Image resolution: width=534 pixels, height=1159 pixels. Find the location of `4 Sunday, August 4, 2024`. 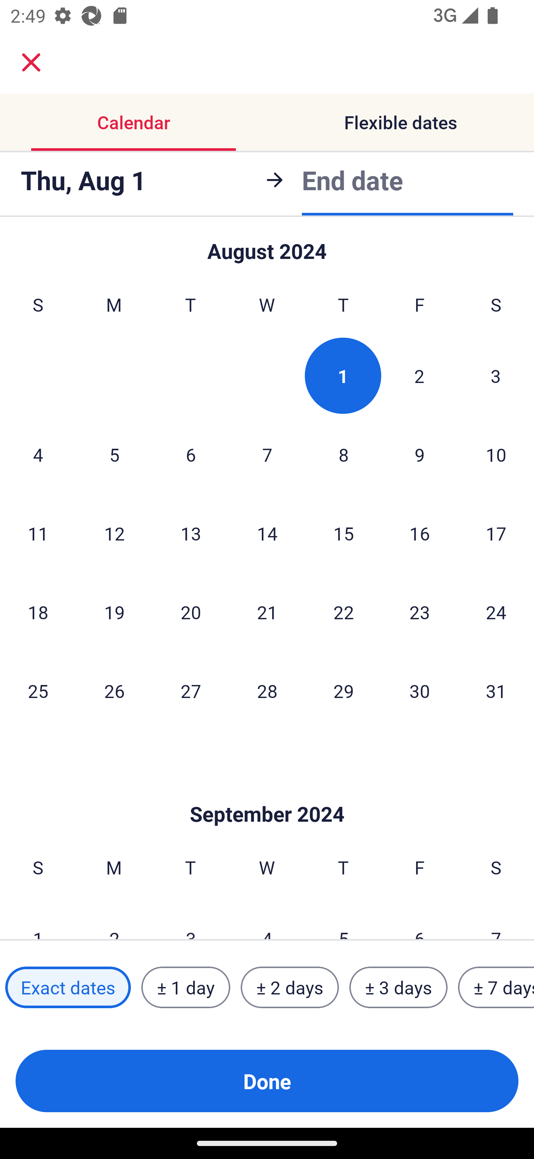

4 Sunday, August 4, 2024 is located at coordinates (38, 454).